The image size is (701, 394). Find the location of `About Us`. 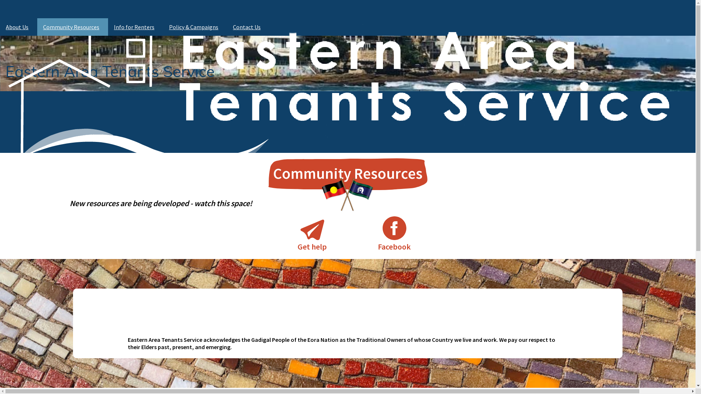

About Us is located at coordinates (19, 27).